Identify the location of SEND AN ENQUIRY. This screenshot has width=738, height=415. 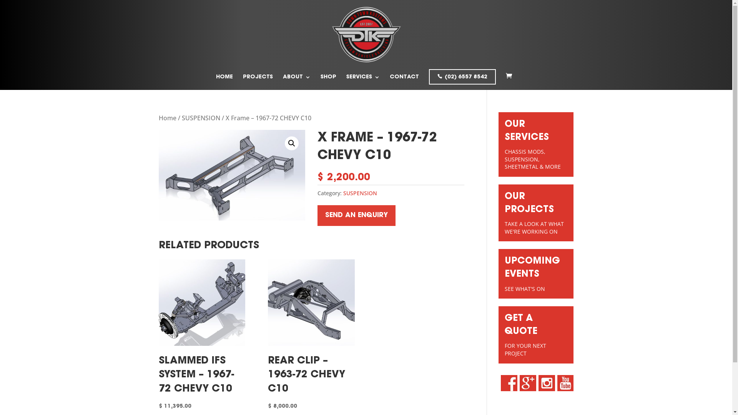
(357, 216).